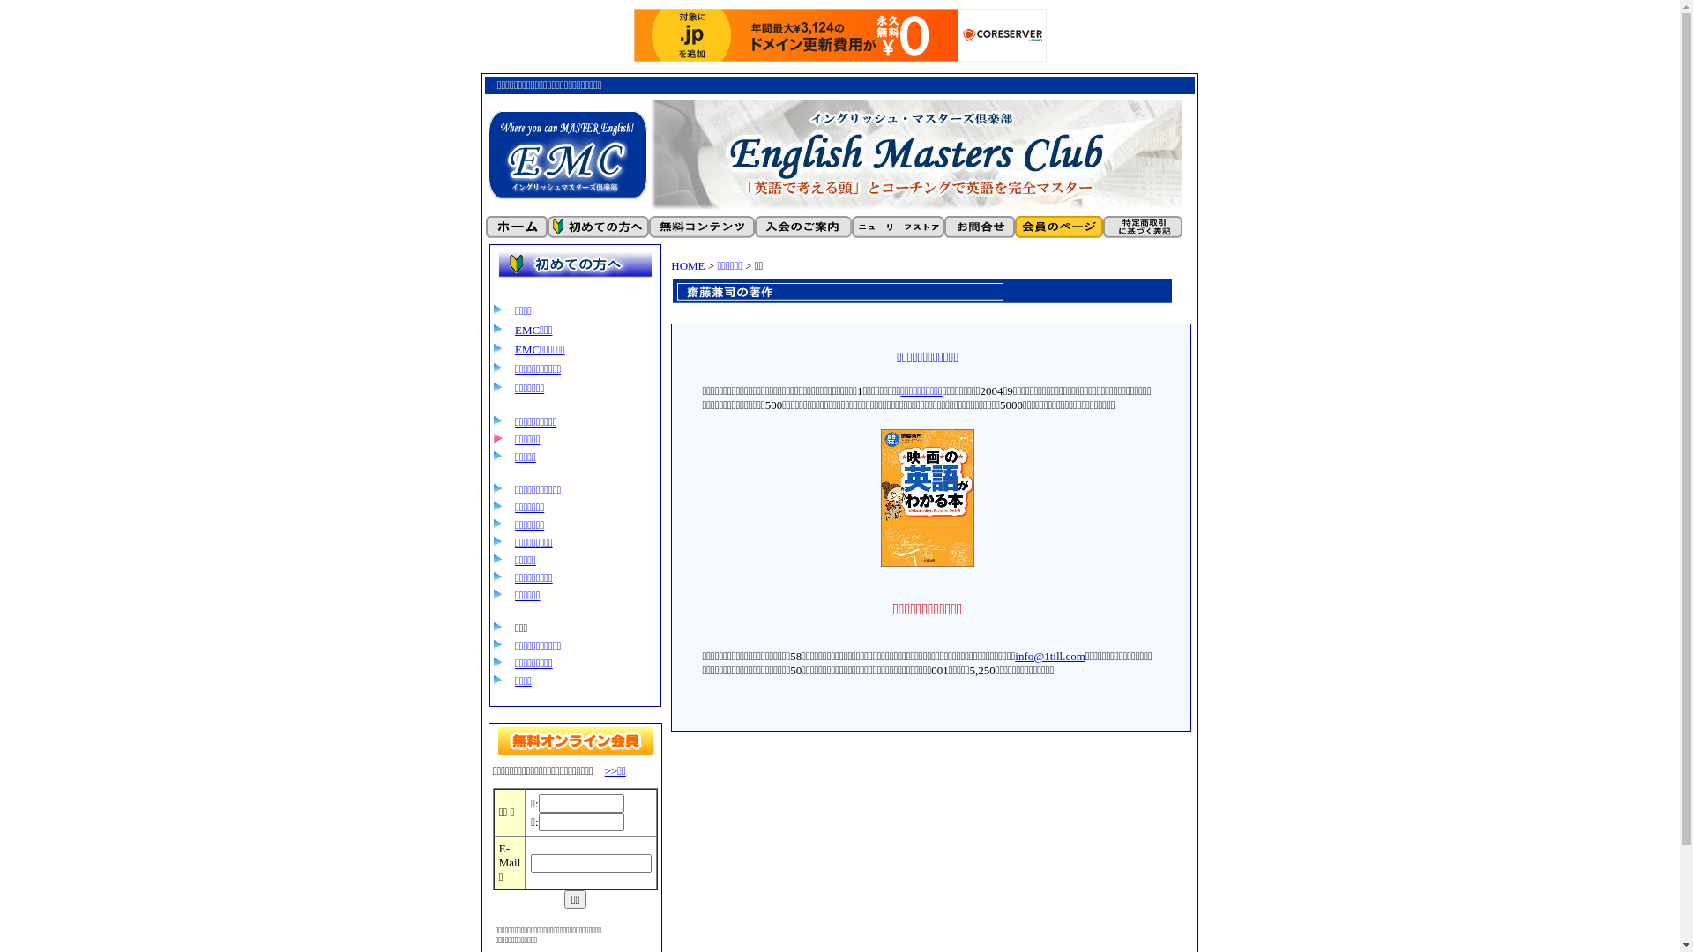 The image size is (1693, 952). I want to click on HOME, so click(690, 266).